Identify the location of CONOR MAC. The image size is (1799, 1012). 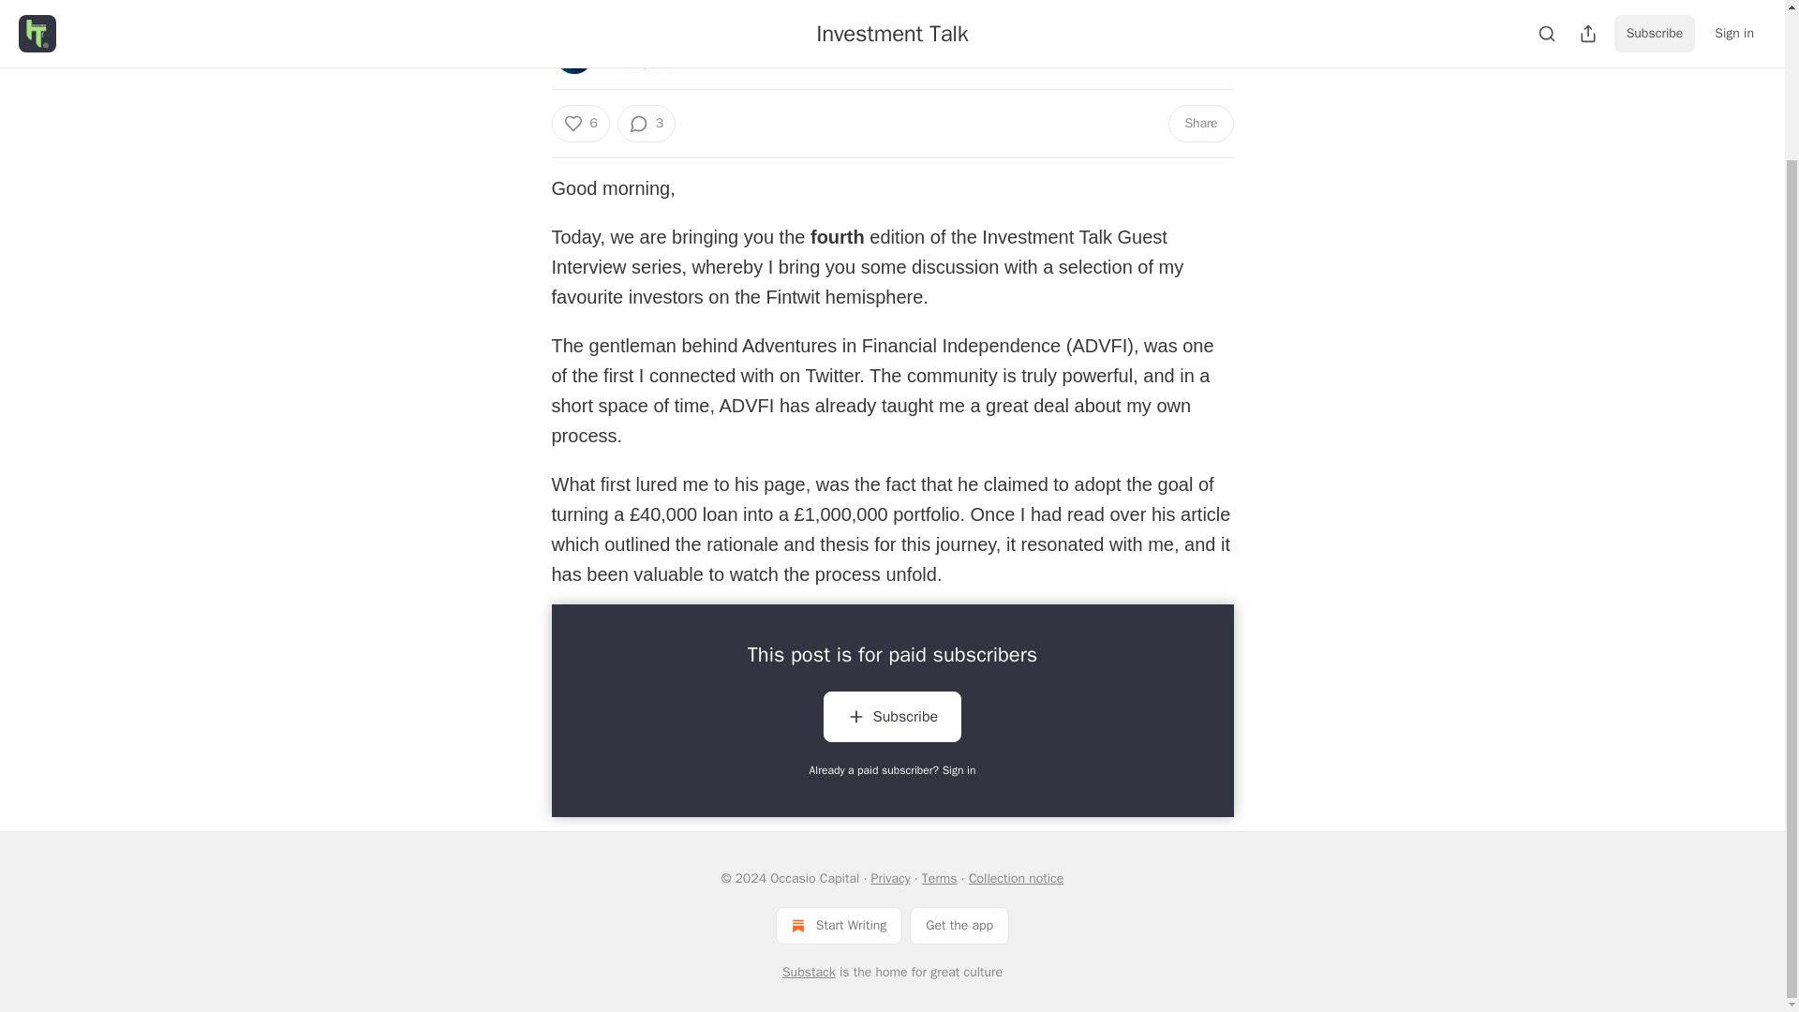
(636, 46).